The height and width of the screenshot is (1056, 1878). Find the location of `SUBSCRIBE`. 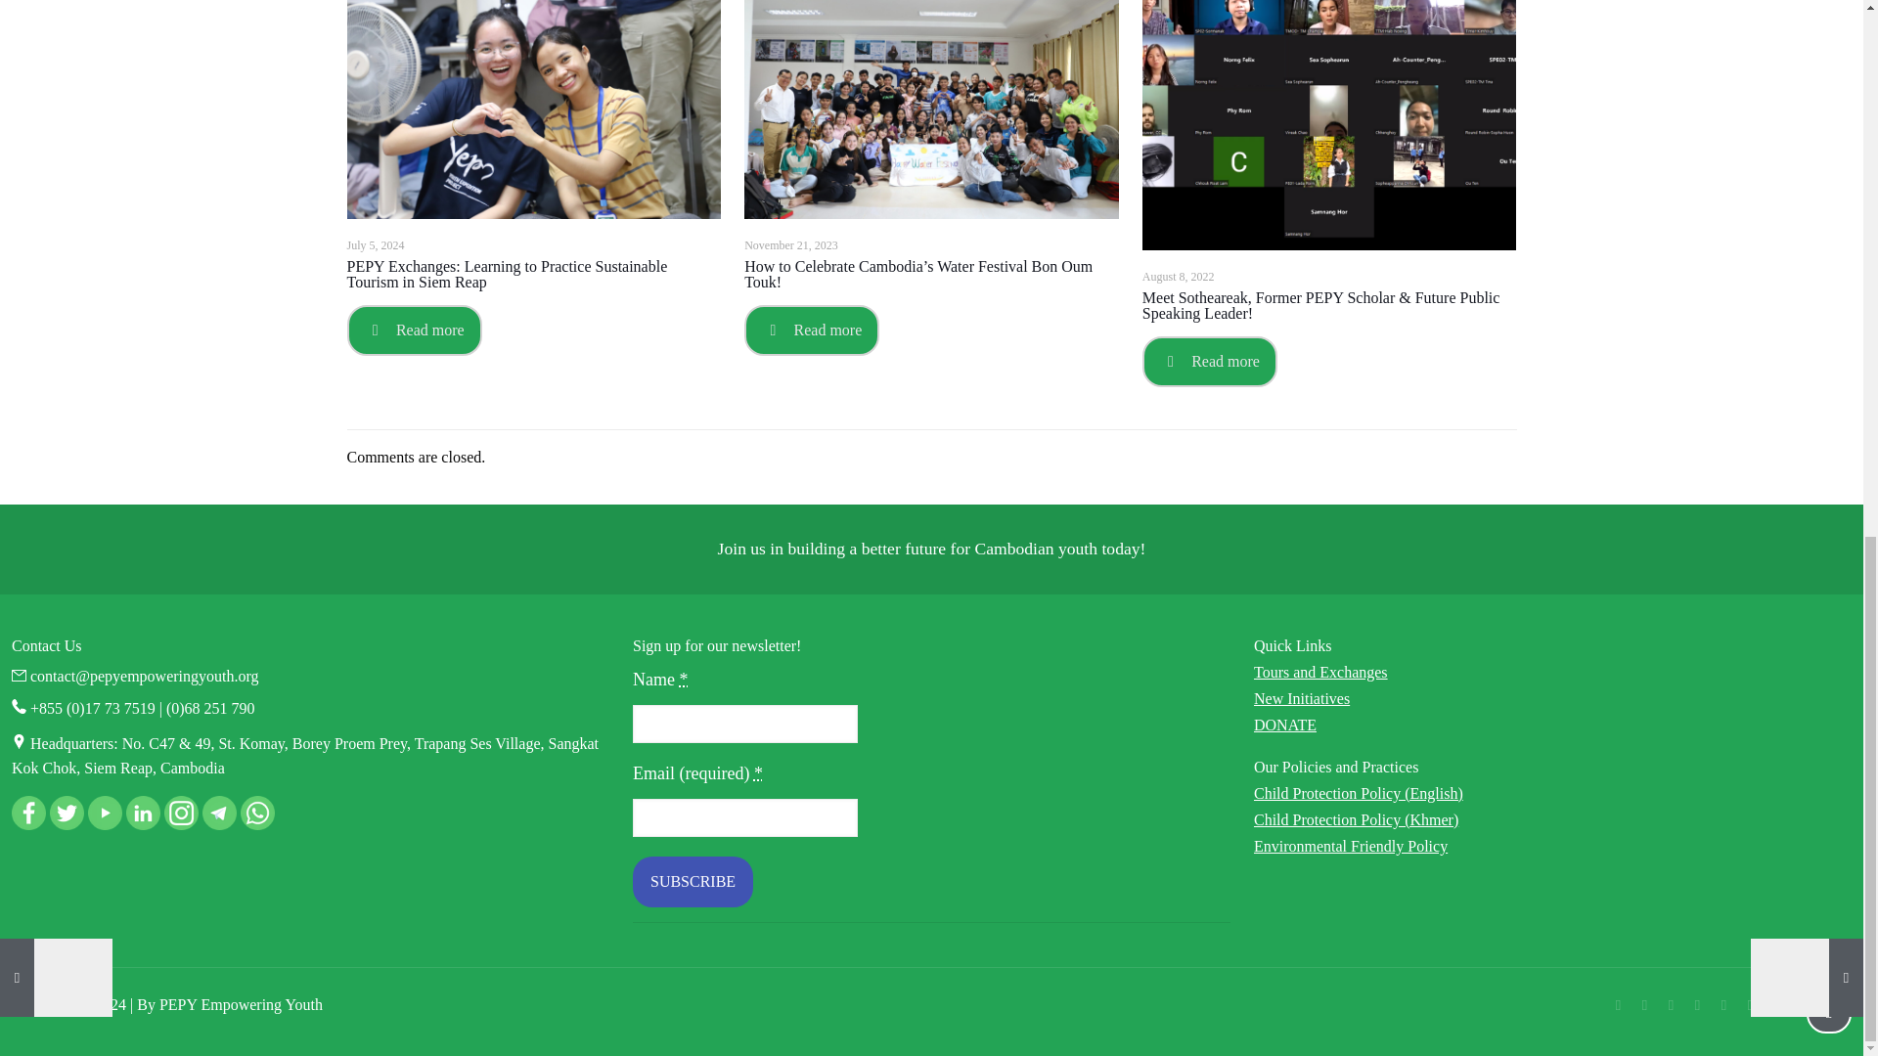

SUBSCRIBE is located at coordinates (693, 881).